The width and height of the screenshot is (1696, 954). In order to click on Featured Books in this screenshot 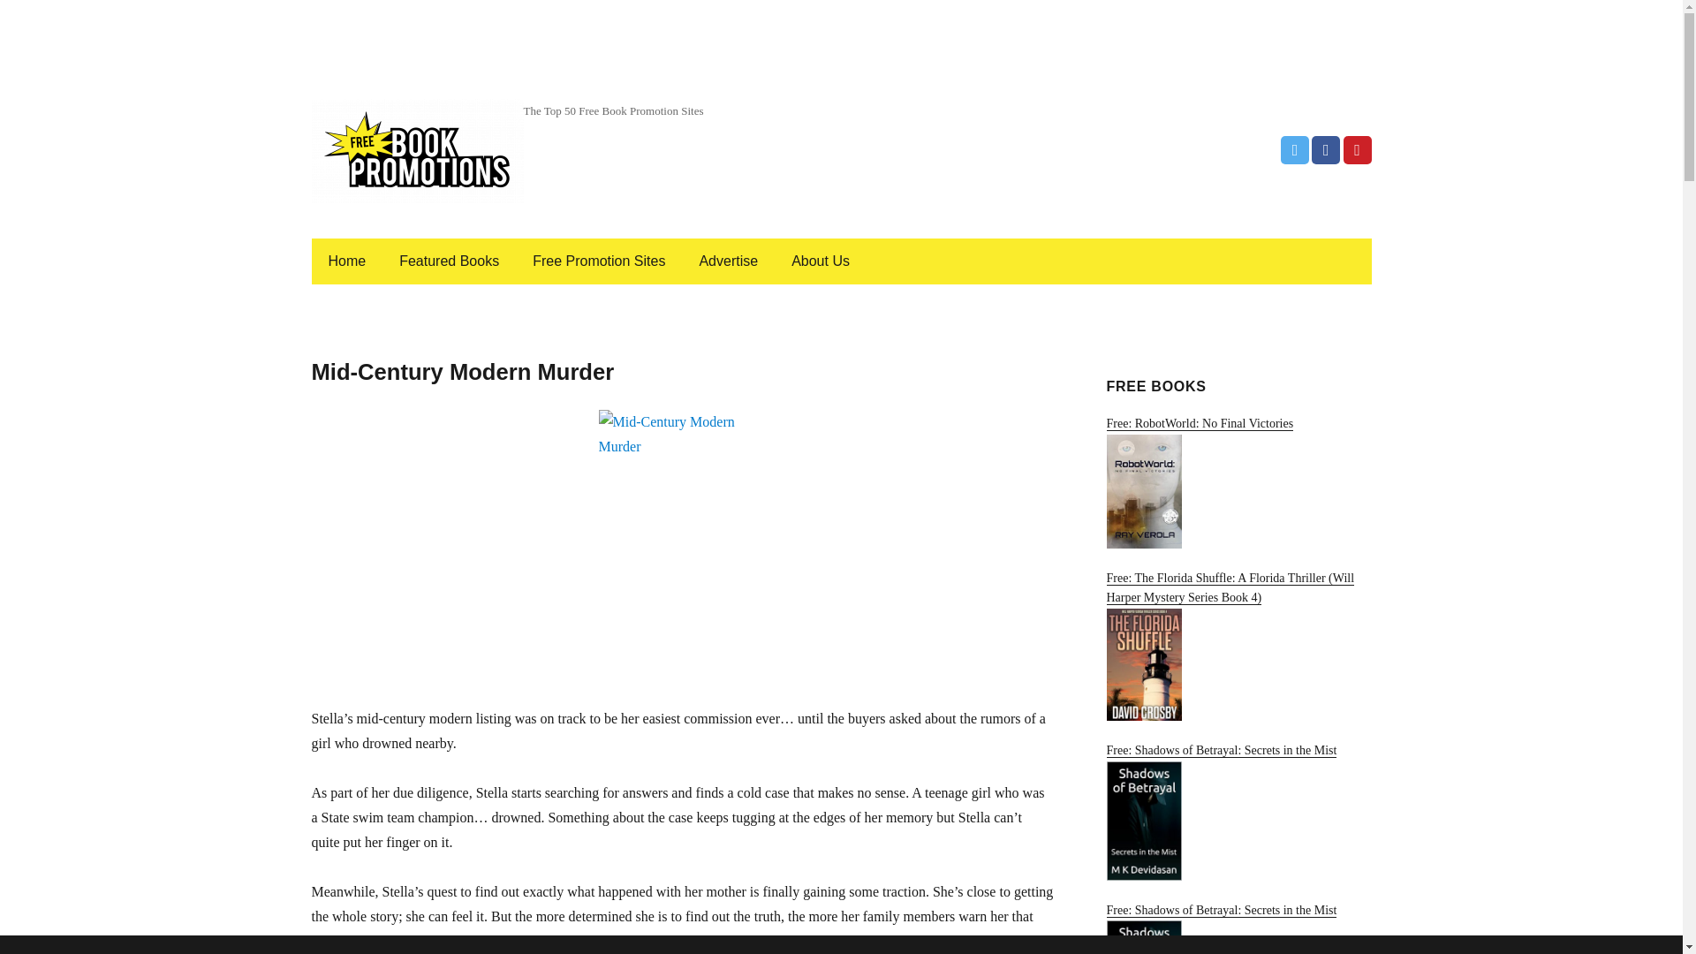, I will do `click(449, 261)`.